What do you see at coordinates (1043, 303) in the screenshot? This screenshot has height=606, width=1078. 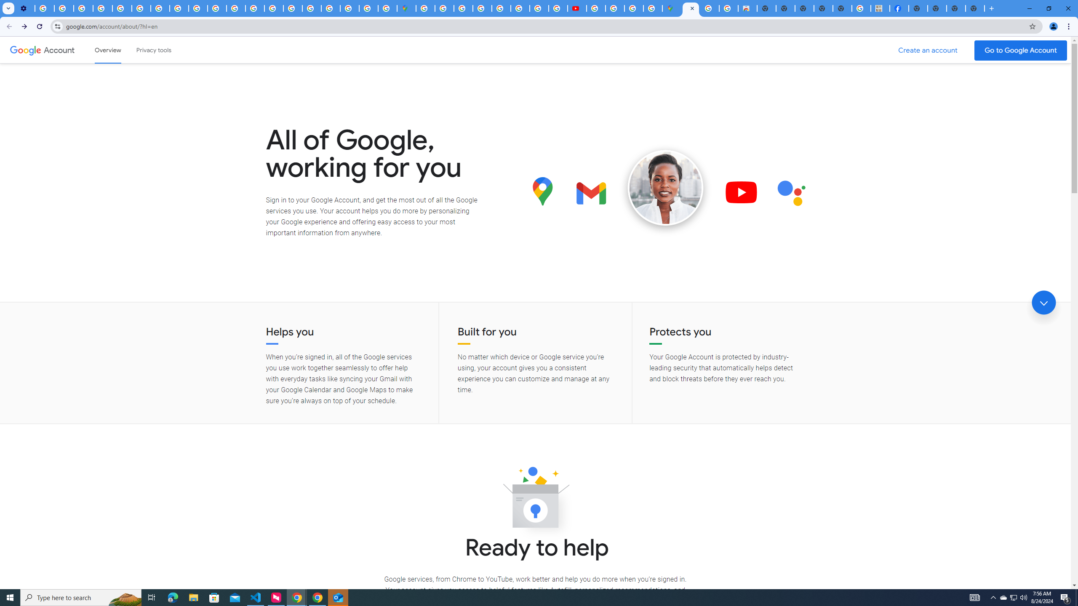 I see `Jump link` at bounding box center [1043, 303].